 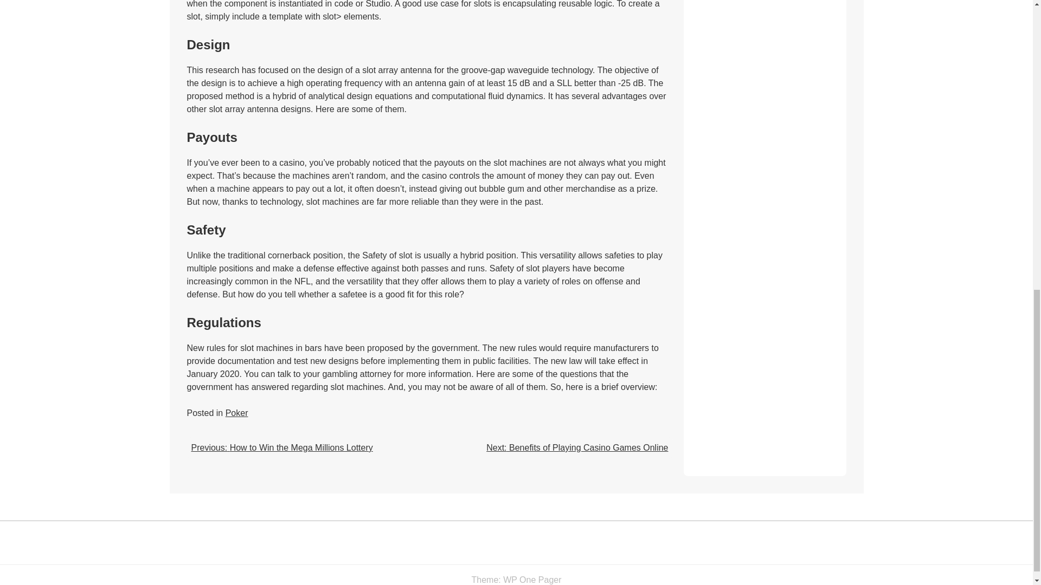 I want to click on Next: Benefits of Playing Casino Games Online, so click(x=577, y=447).